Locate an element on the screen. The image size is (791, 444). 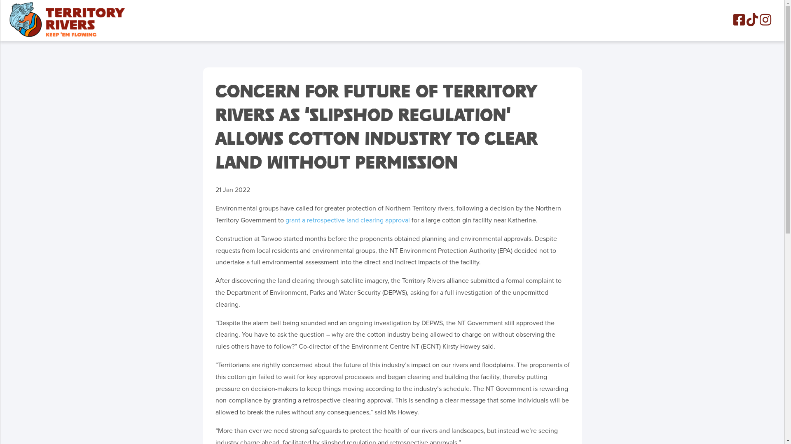
Find us on facebook is located at coordinates (739, 23).